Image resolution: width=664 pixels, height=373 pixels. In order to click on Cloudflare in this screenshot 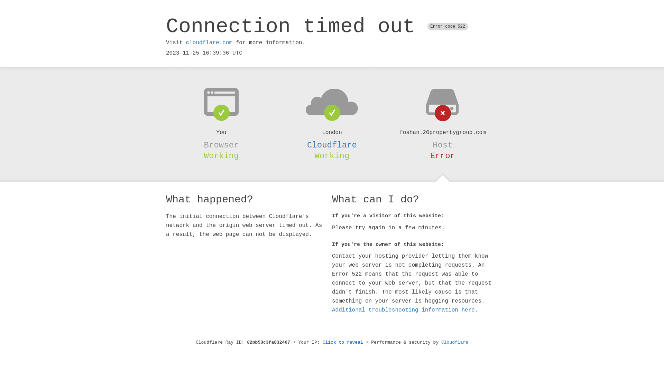, I will do `click(332, 145)`.